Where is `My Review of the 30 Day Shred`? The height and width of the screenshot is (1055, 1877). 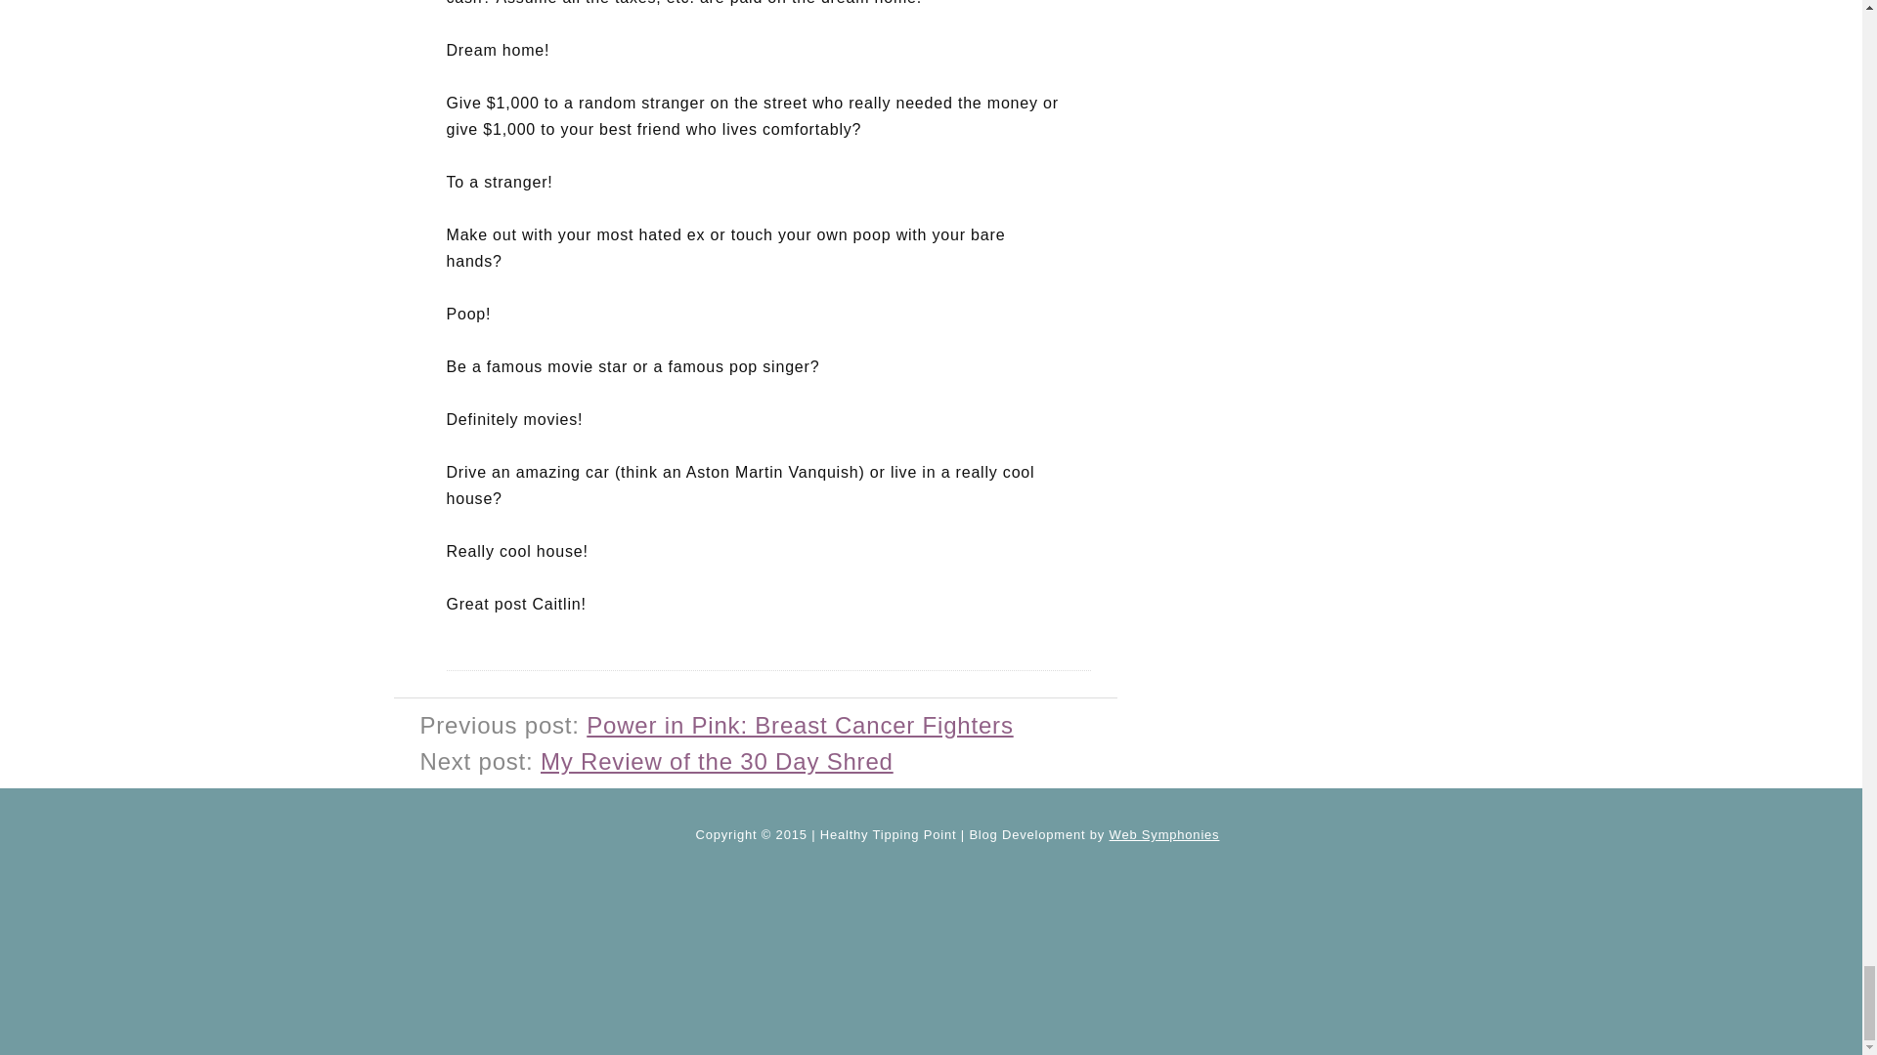
My Review of the 30 Day Shred is located at coordinates (716, 760).